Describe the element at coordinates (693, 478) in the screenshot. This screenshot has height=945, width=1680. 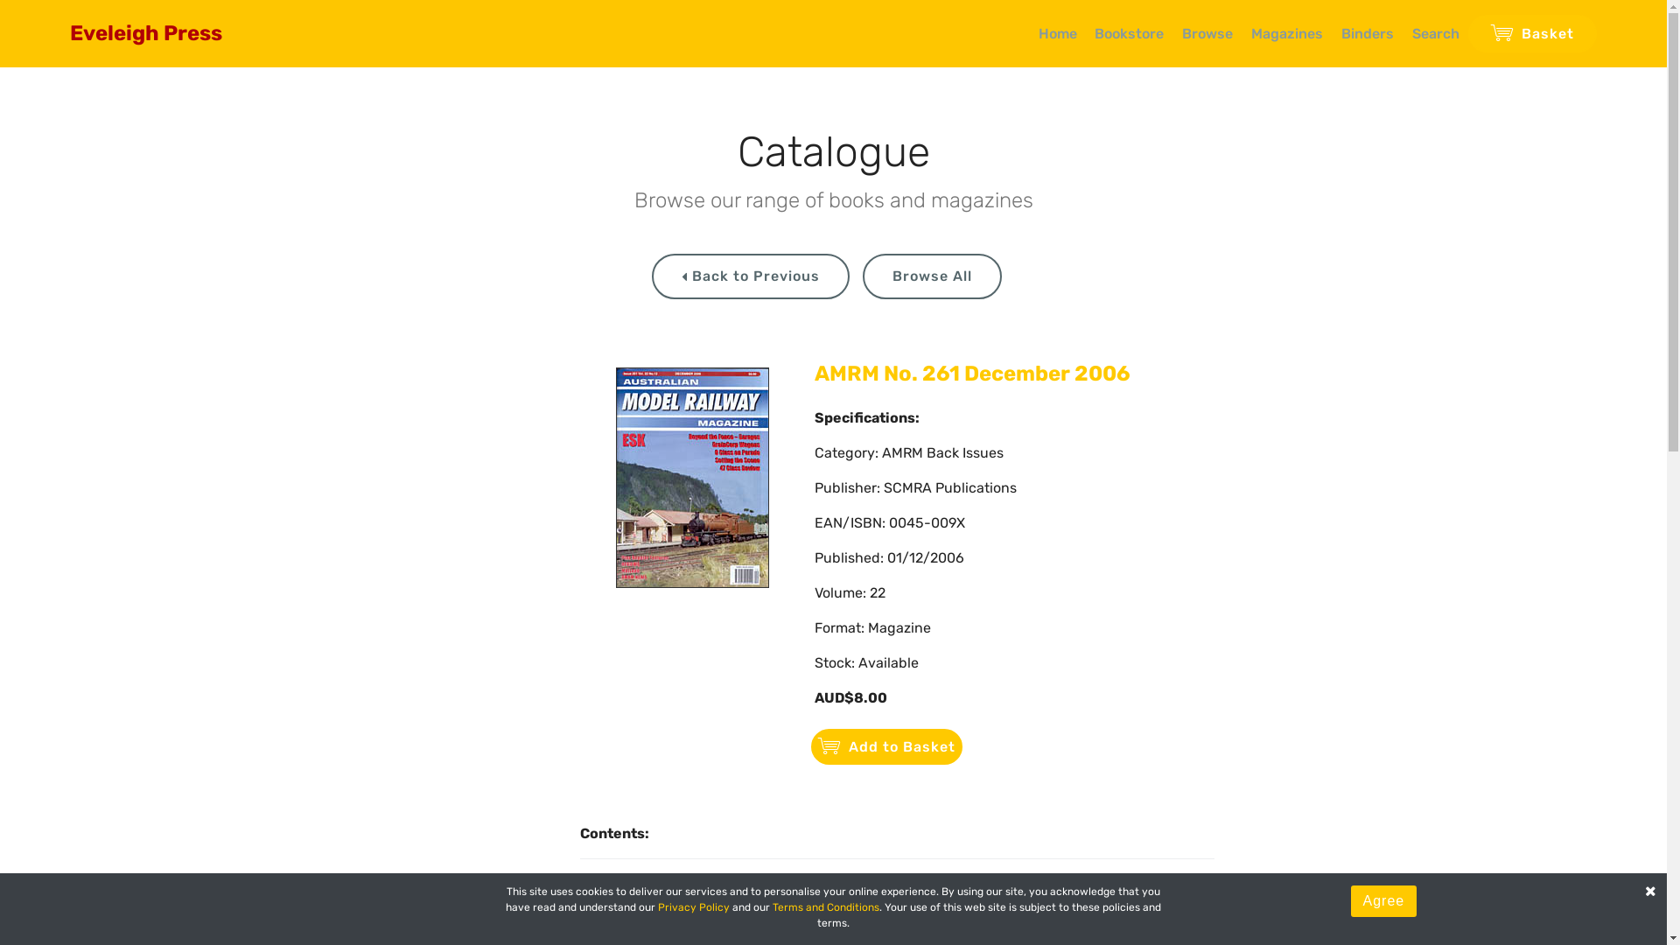
I see `Product image` at that location.